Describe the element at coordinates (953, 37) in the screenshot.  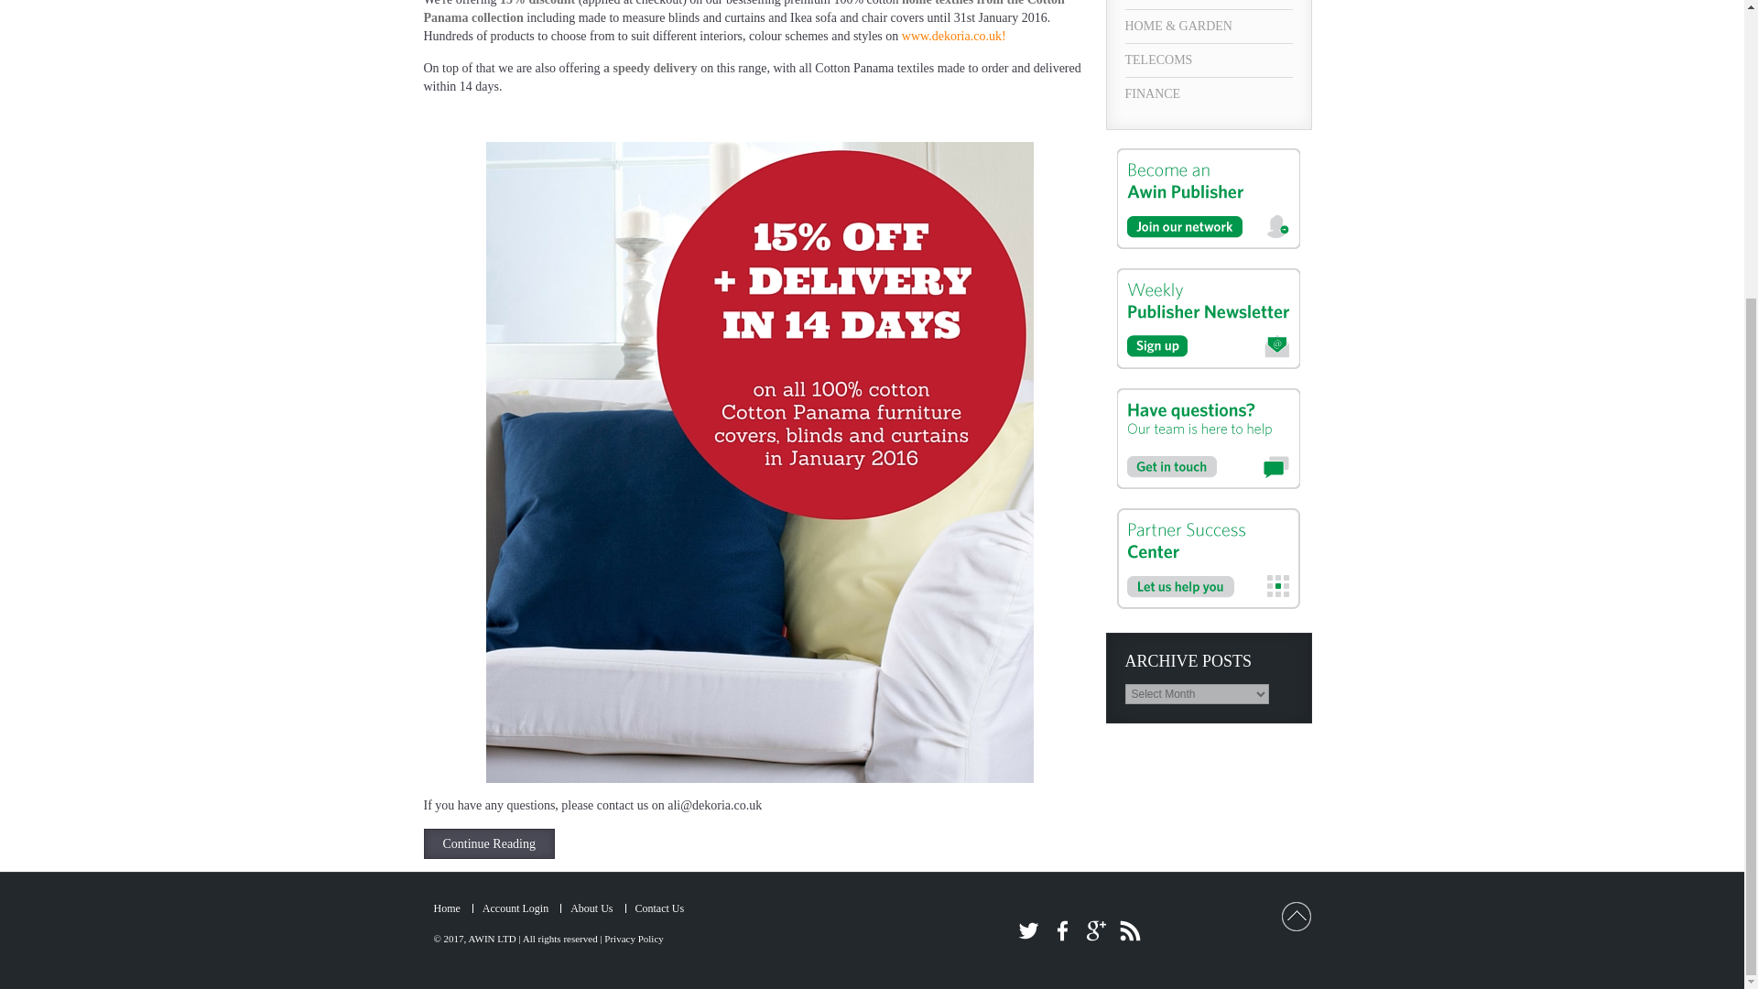
I see `www.dekoria.co.uk!` at that location.